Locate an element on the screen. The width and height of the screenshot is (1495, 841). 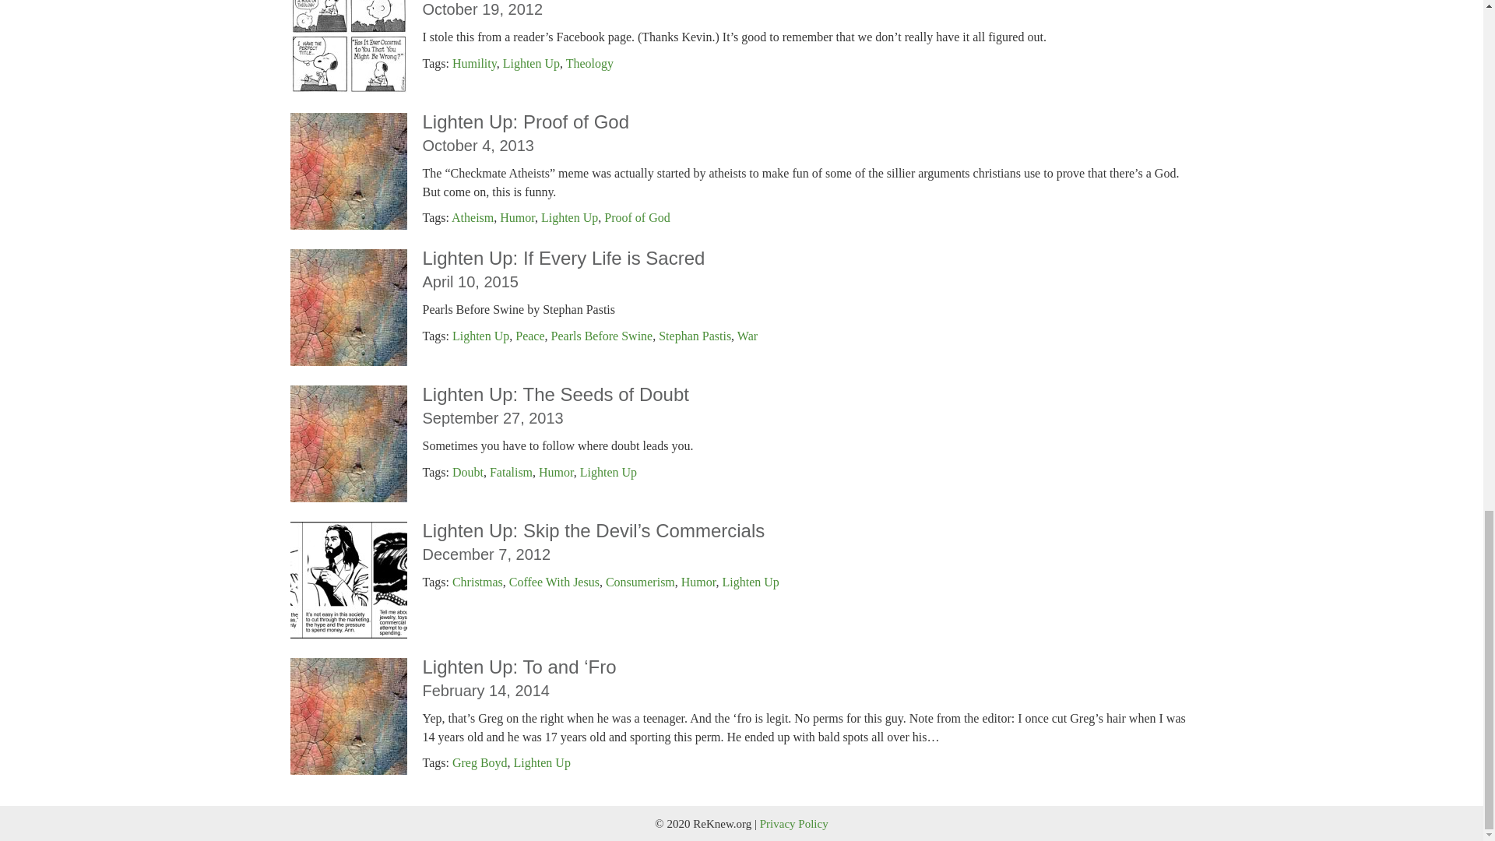
Humor is located at coordinates (556, 472).